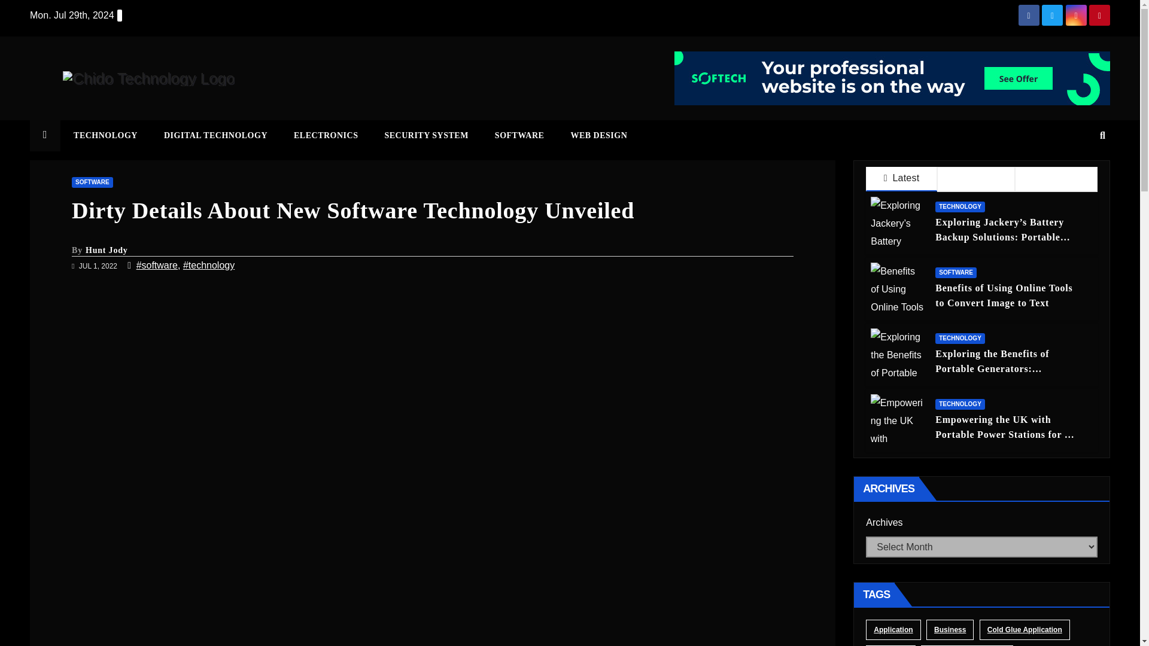 The height and width of the screenshot is (646, 1149). What do you see at coordinates (598, 135) in the screenshot?
I see `Web Design` at bounding box center [598, 135].